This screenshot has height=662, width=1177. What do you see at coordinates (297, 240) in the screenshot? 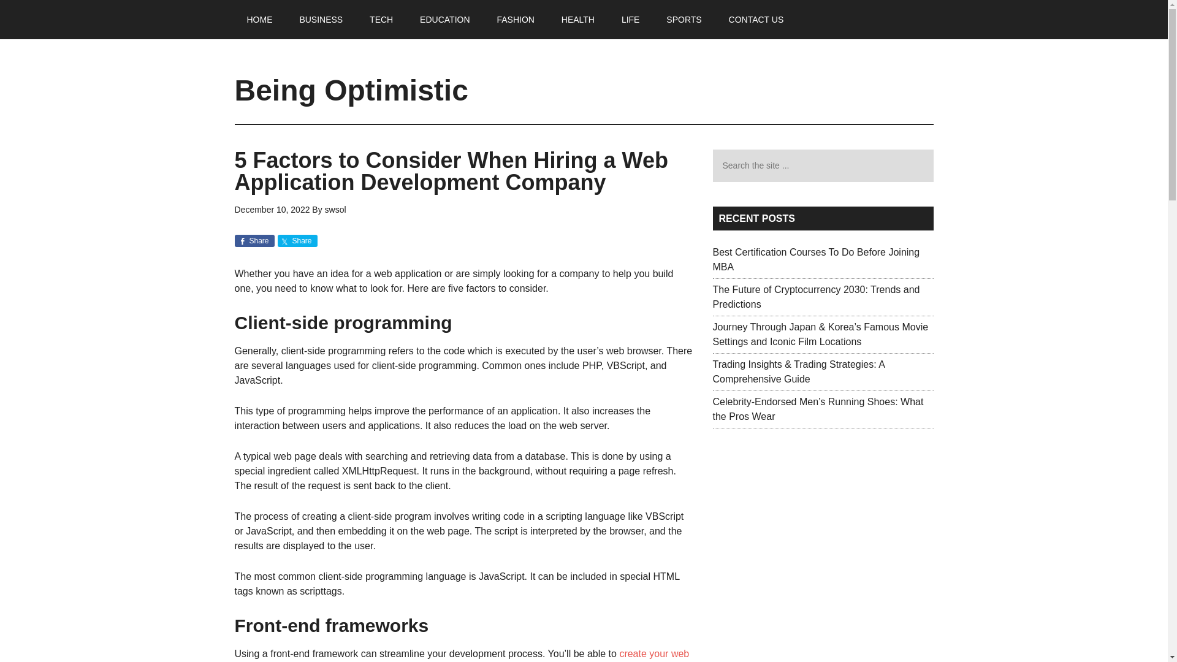
I see `Share` at bounding box center [297, 240].